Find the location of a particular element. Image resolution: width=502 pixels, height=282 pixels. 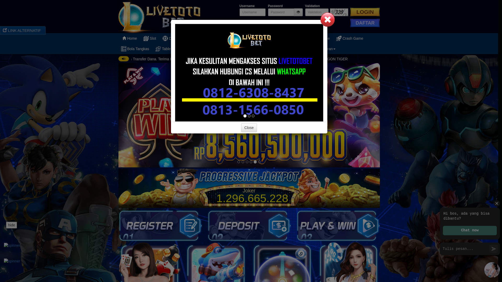

DAFTAR is located at coordinates (365, 23).